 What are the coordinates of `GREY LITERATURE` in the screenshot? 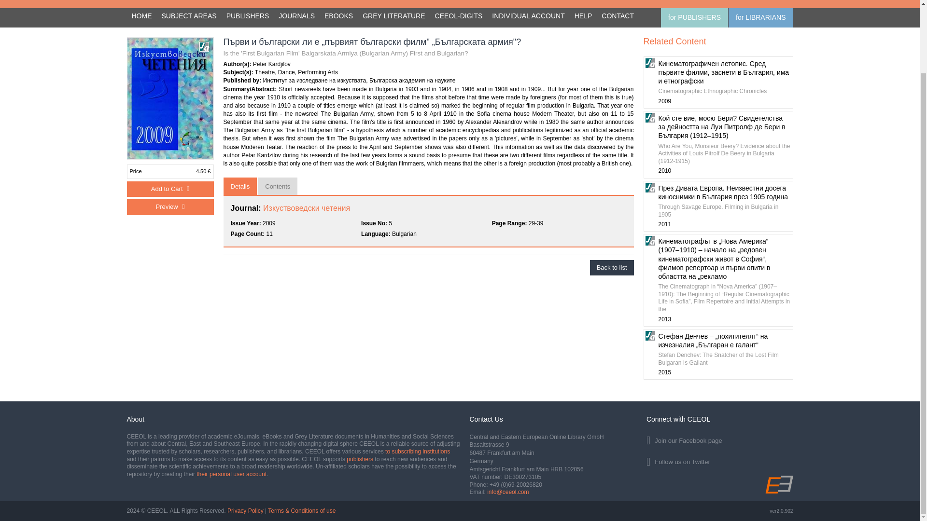 It's located at (394, 16).